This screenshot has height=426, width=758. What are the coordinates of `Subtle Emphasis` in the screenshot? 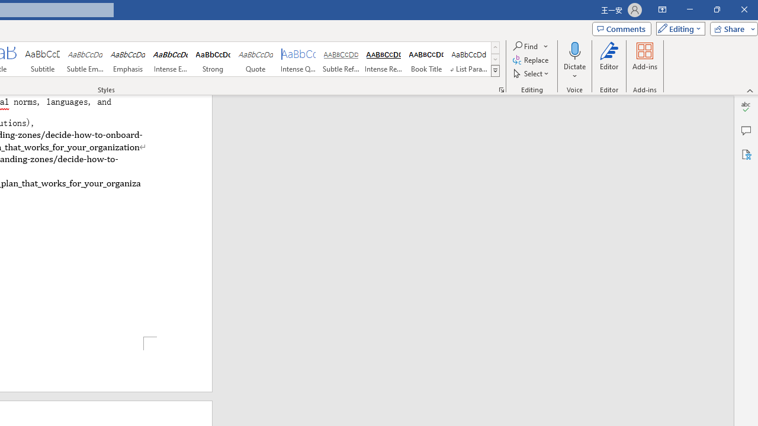 It's located at (85, 59).